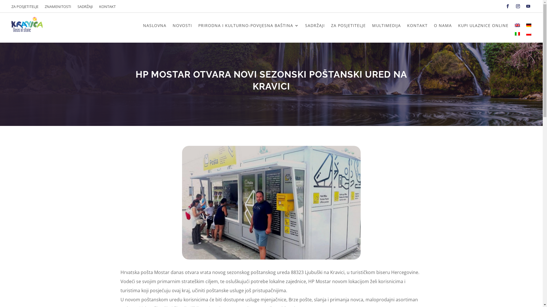 The image size is (547, 307). Describe the element at coordinates (182, 27) in the screenshot. I see `NOVOSTI` at that location.